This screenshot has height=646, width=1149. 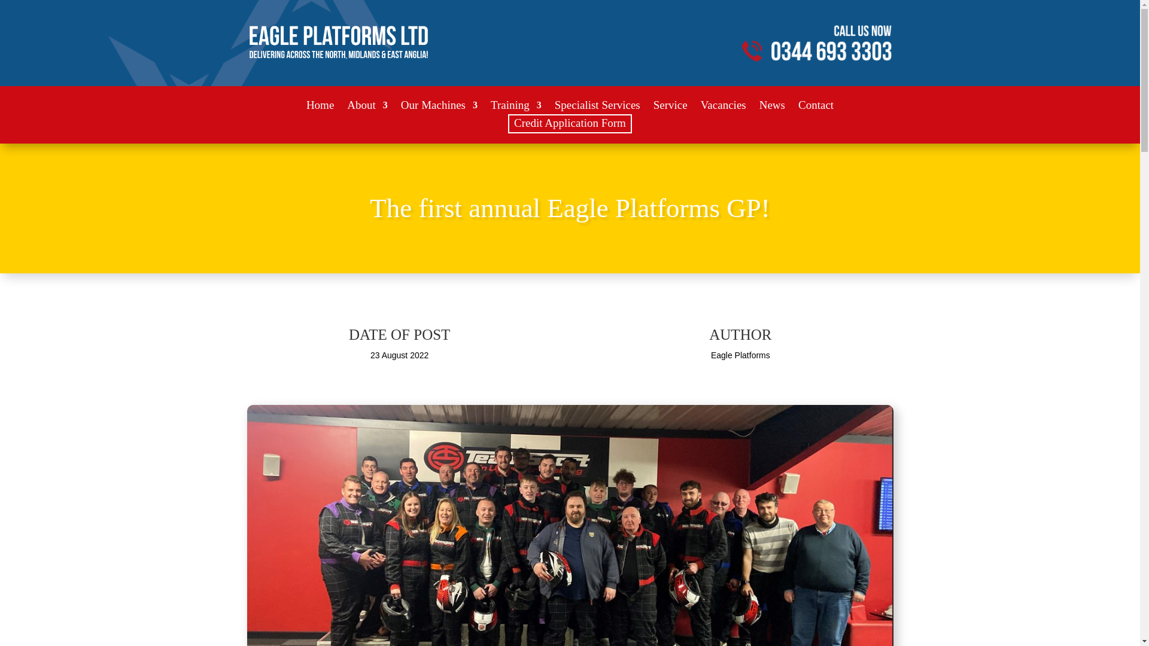 What do you see at coordinates (816, 43) in the screenshot?
I see `Website Headers Backgrounds-03` at bounding box center [816, 43].